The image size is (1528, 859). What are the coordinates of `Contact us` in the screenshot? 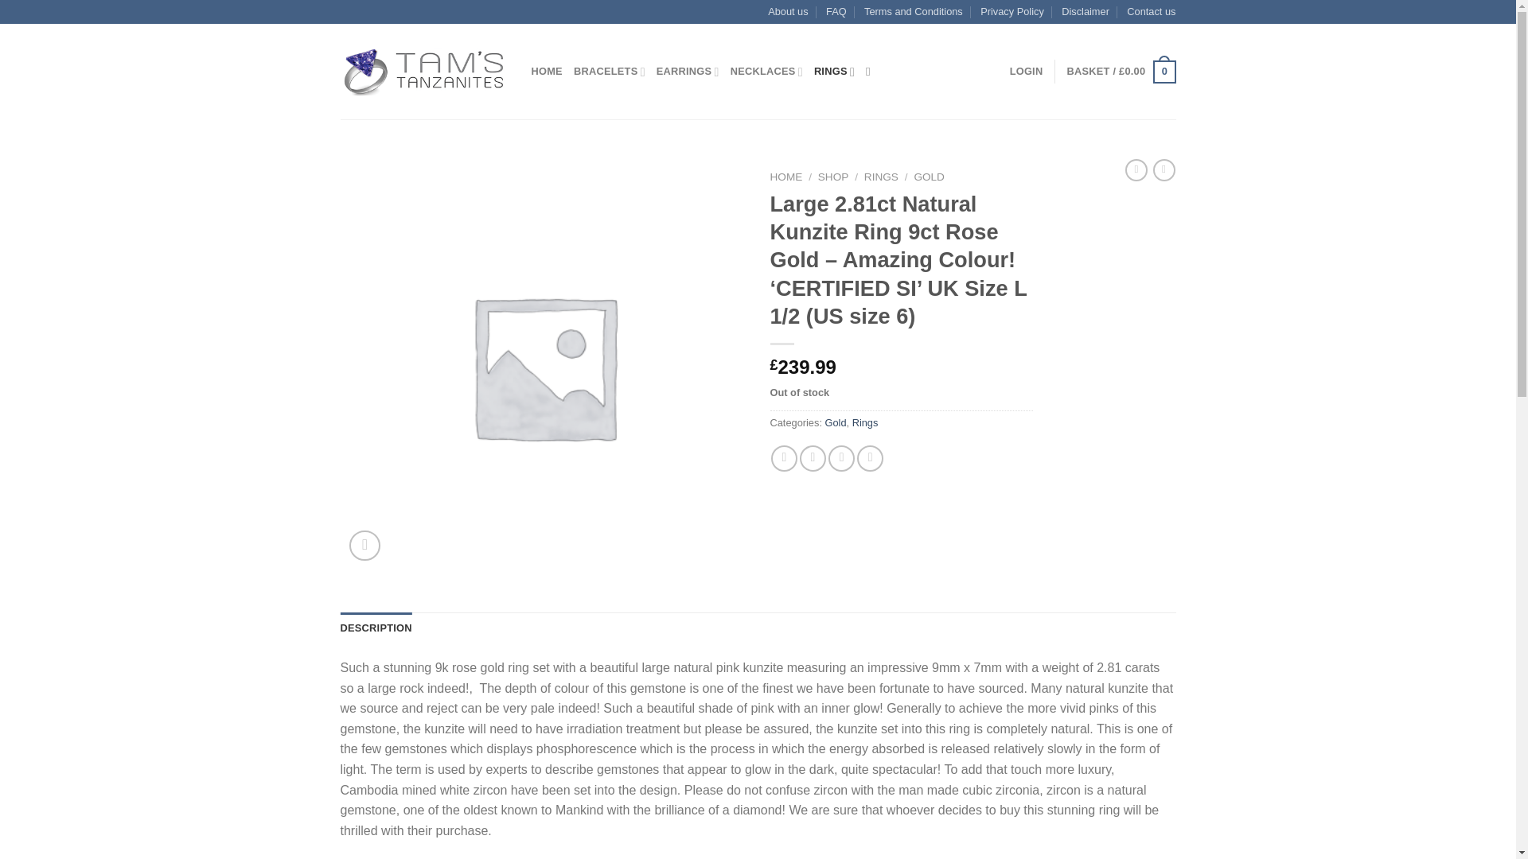 It's located at (1151, 12).